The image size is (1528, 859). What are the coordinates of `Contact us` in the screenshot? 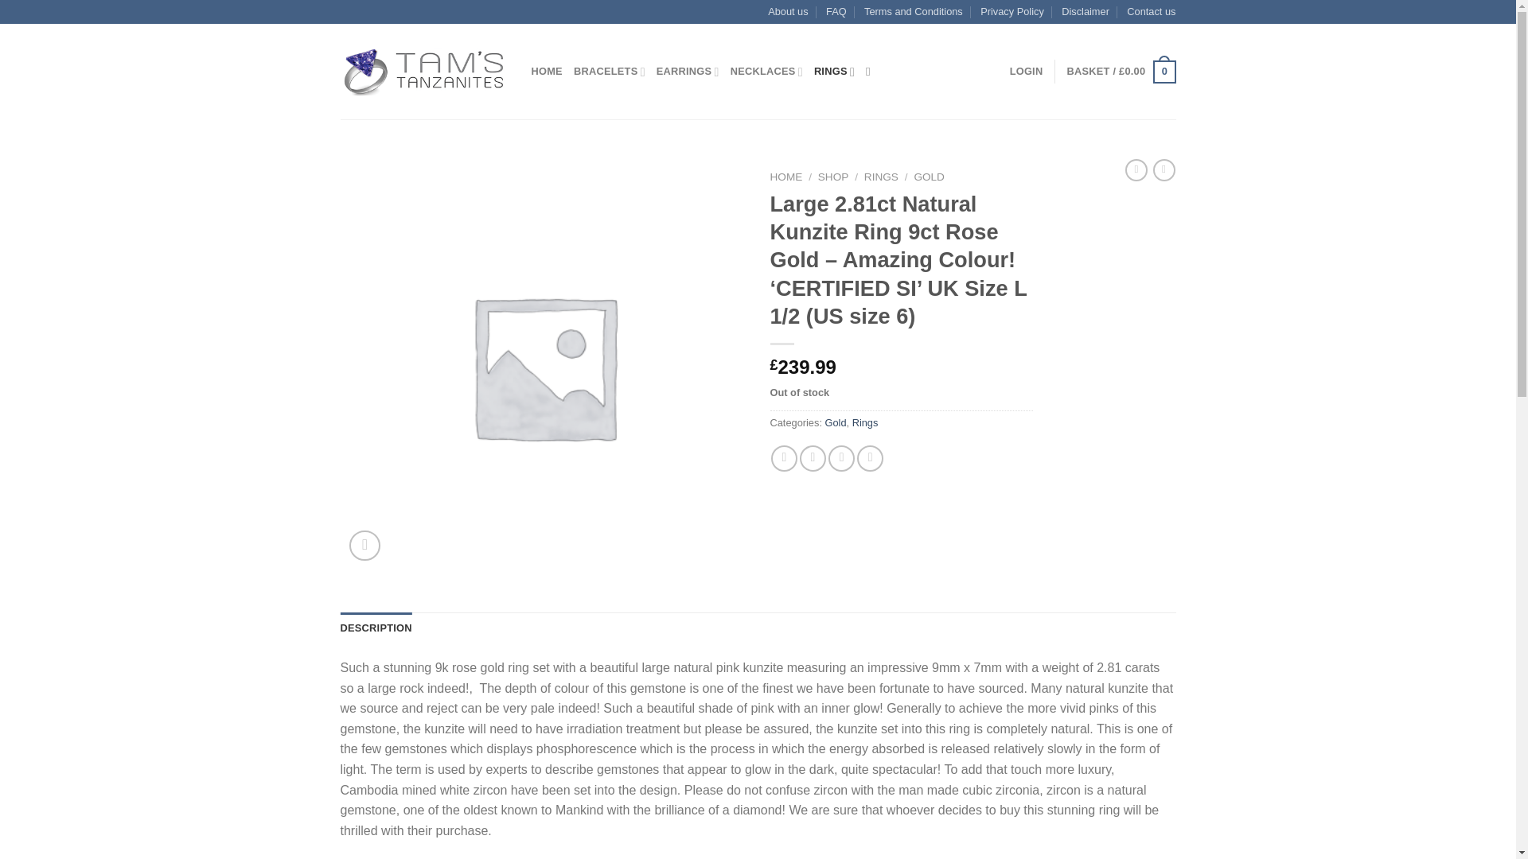 It's located at (1151, 12).